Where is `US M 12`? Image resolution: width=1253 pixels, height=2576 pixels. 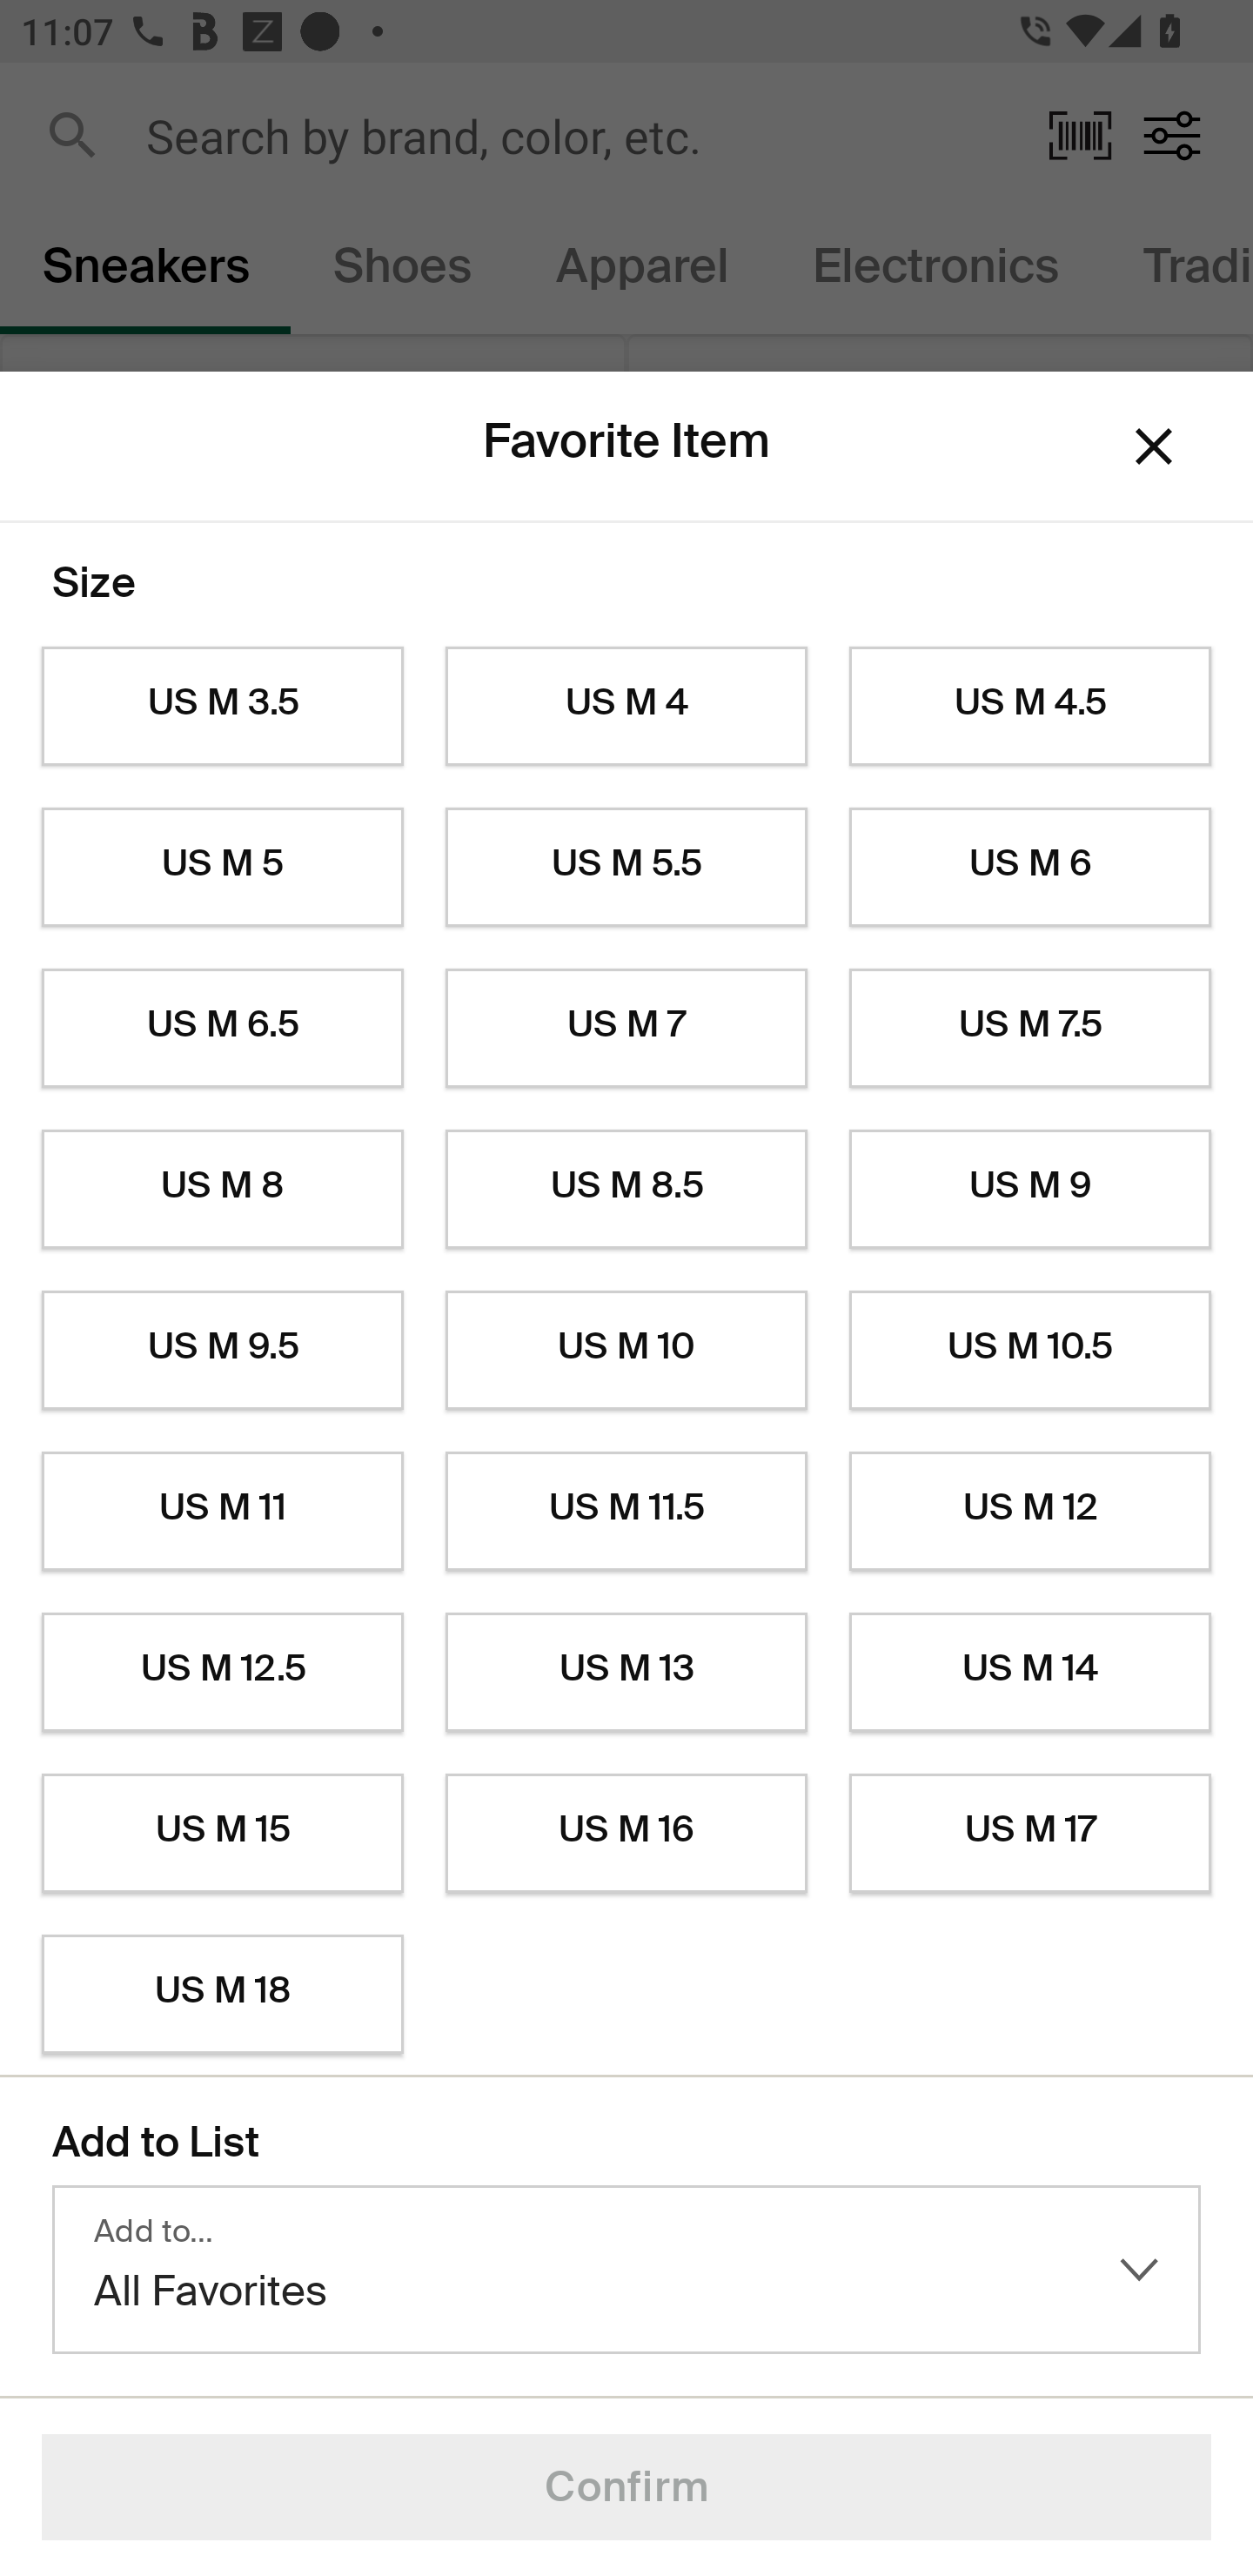
US M 12 is located at coordinates (1030, 1511).